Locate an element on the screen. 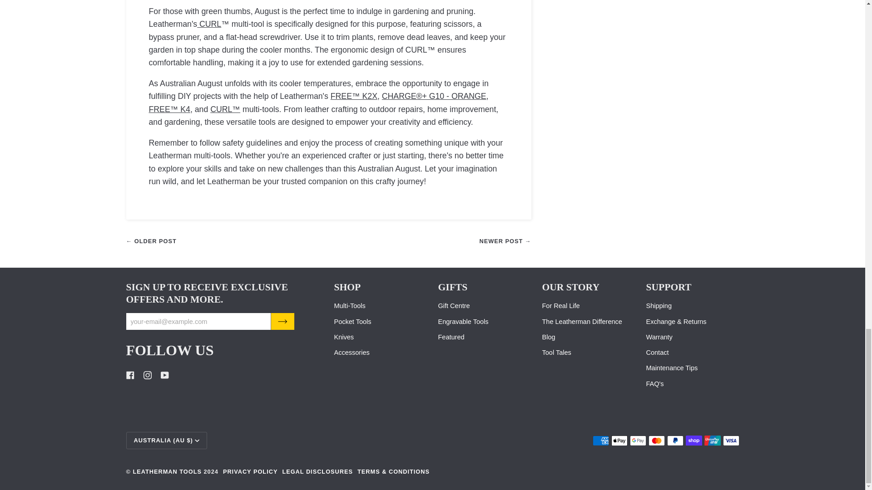  GOOGLE PAY is located at coordinates (638, 441).